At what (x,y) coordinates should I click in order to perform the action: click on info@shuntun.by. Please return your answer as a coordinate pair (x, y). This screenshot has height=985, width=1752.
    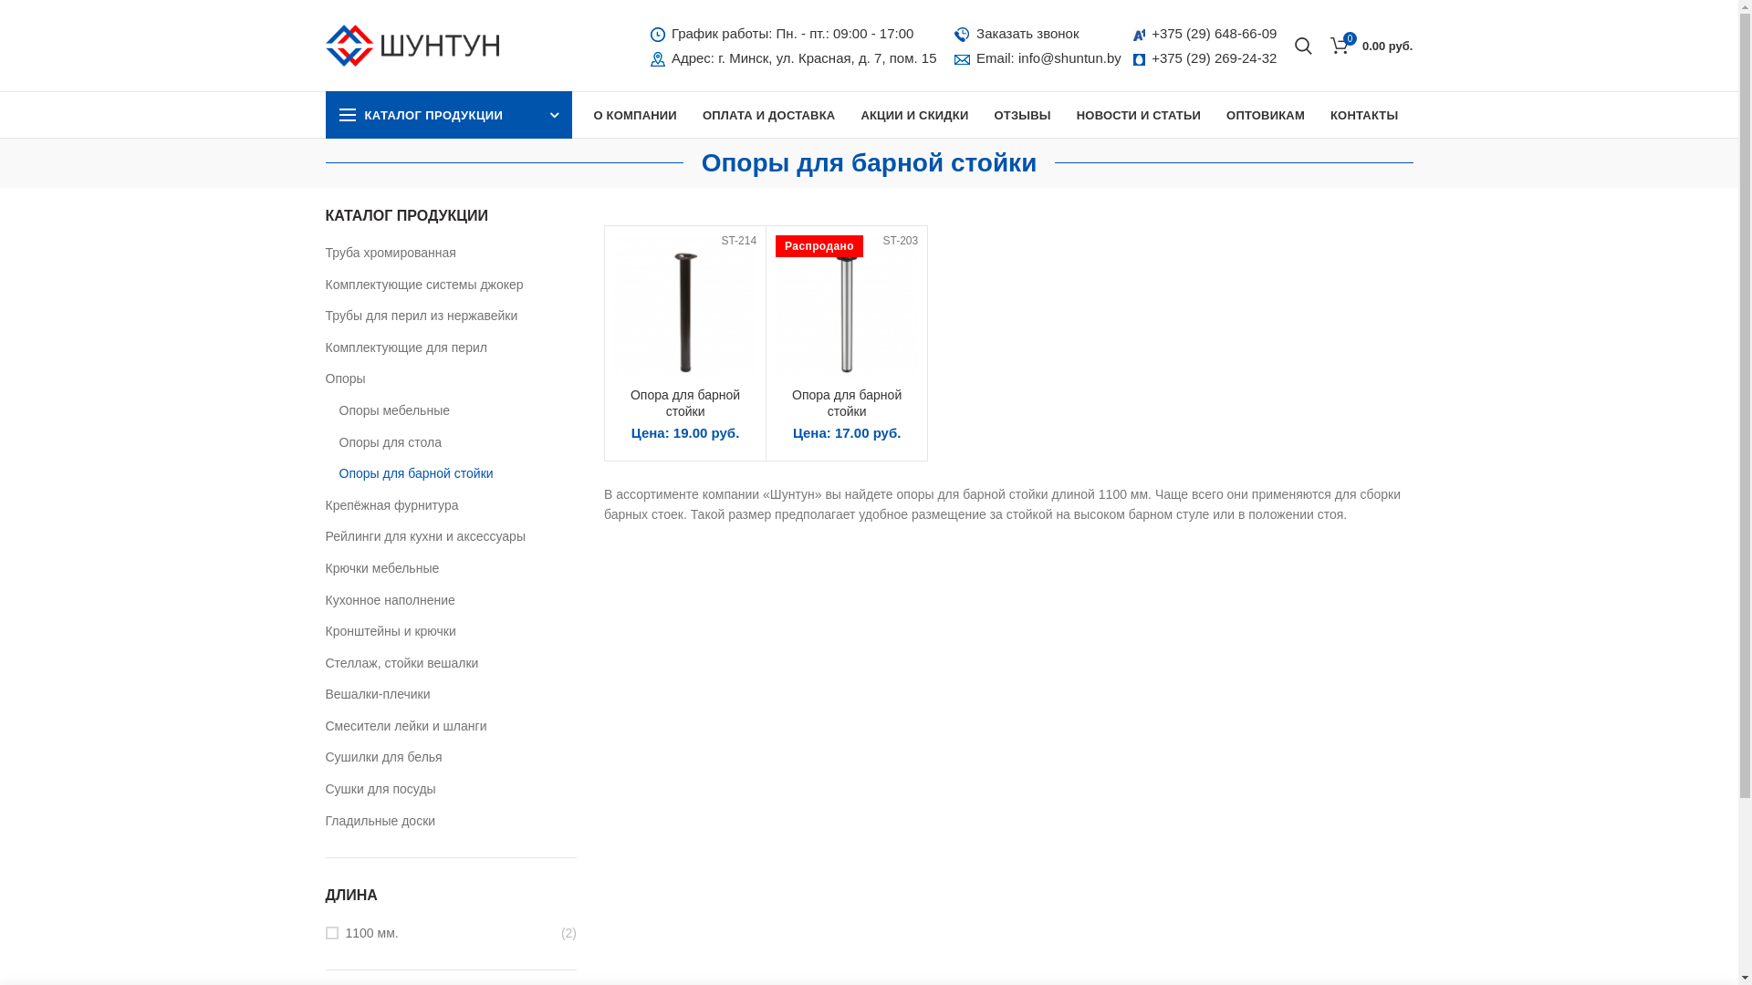
    Looking at the image, I should click on (1069, 58).